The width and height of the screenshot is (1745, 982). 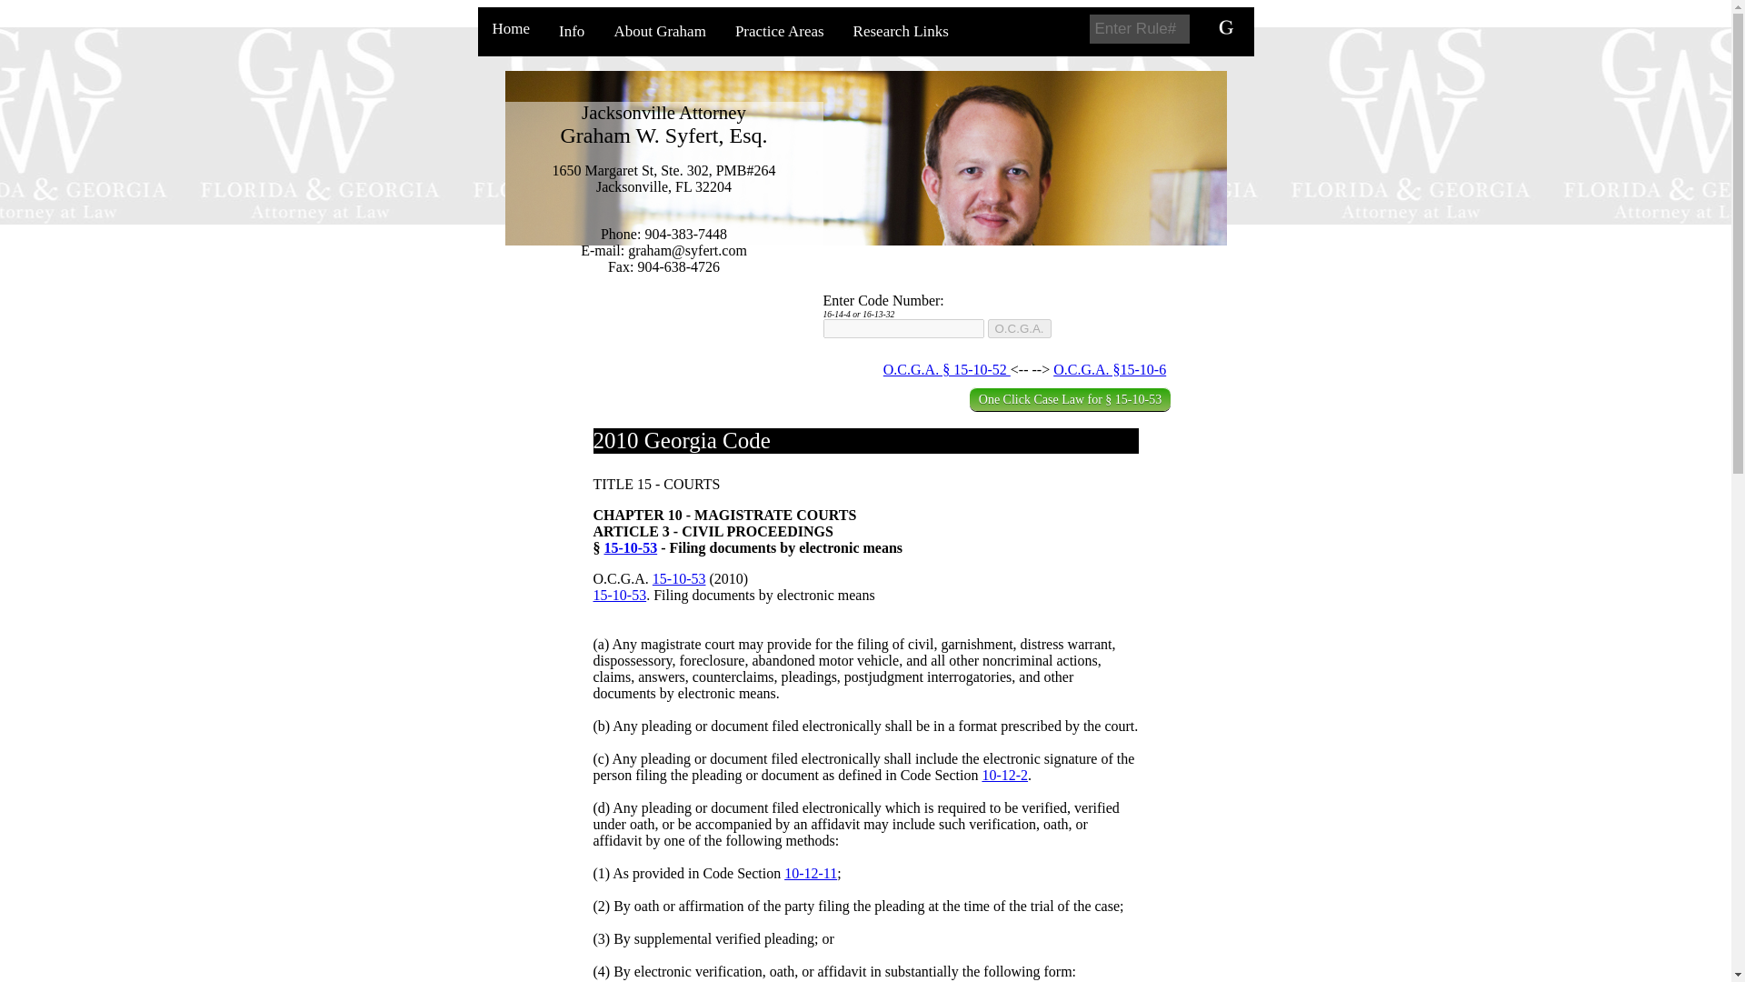 What do you see at coordinates (680, 578) in the screenshot?
I see `15-10-53` at bounding box center [680, 578].